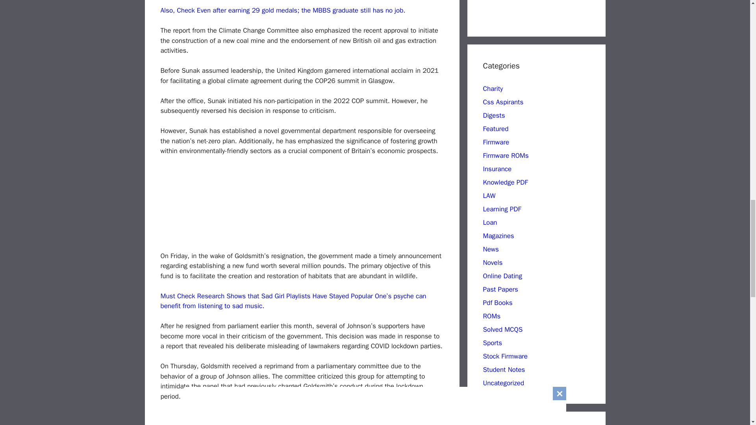 This screenshot has height=425, width=756. I want to click on Advertisement, so click(302, 418).